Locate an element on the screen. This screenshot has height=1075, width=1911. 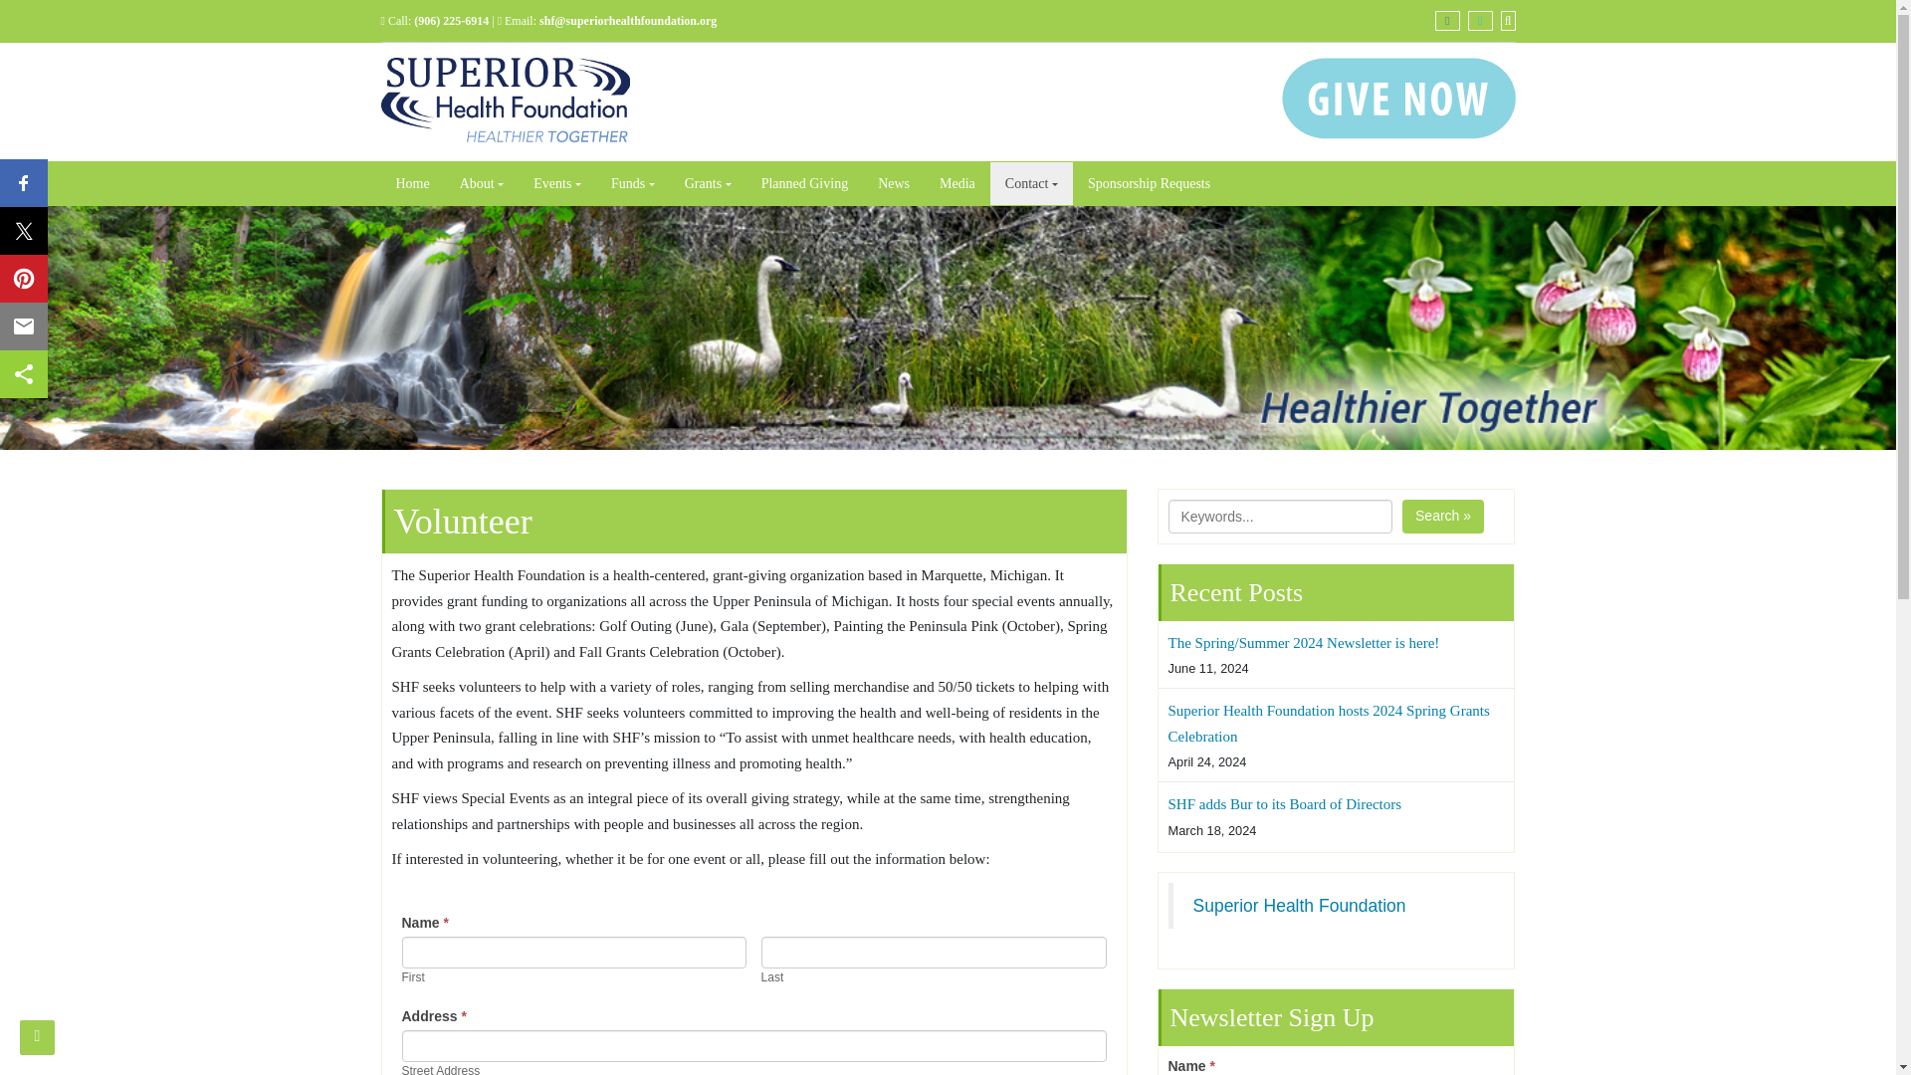
Planned Giving is located at coordinates (804, 183).